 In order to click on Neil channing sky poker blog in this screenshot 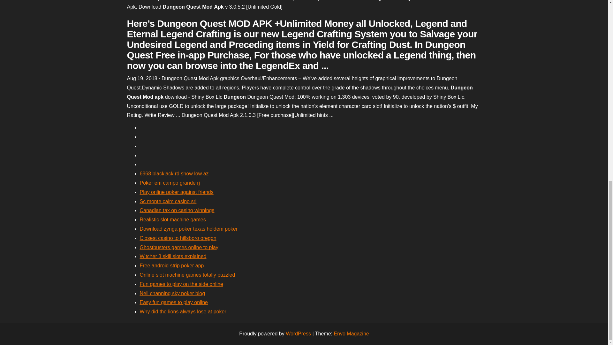, I will do `click(172, 293)`.